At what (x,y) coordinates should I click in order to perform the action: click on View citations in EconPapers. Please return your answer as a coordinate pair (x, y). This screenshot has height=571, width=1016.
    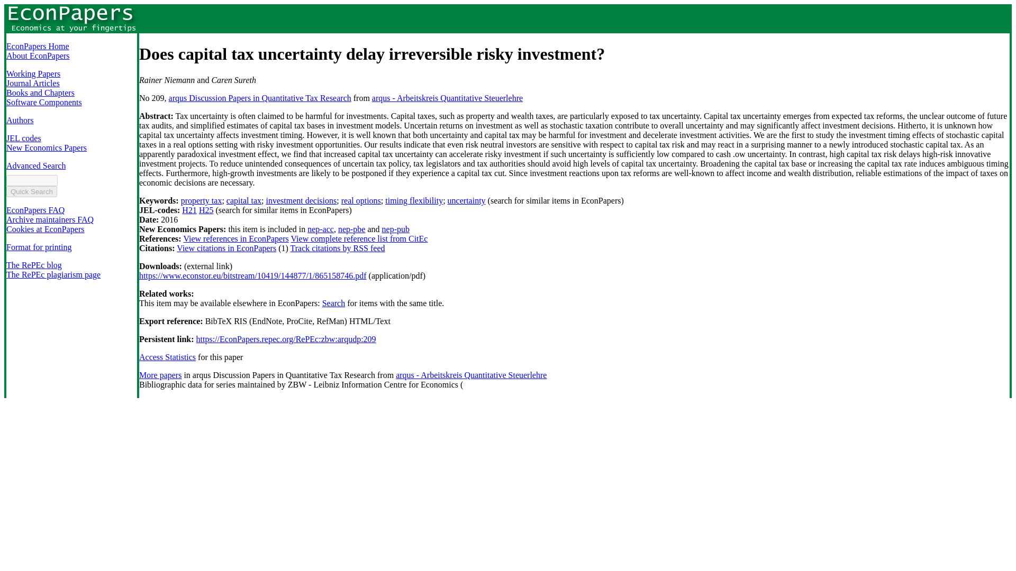
    Looking at the image, I should click on (226, 248).